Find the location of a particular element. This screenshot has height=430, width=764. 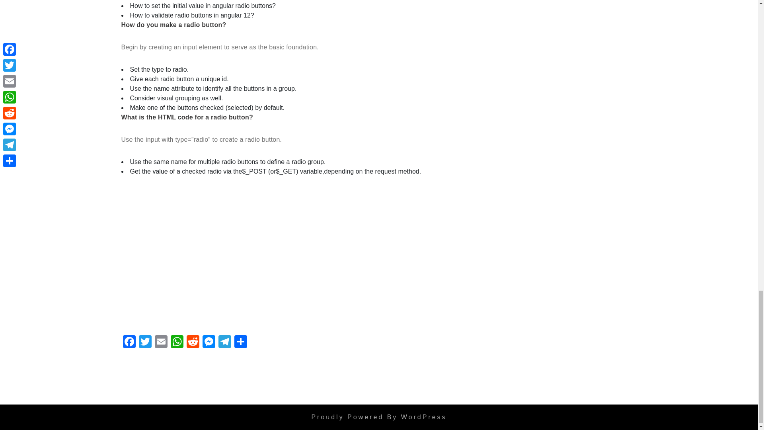

Email is located at coordinates (161, 343).